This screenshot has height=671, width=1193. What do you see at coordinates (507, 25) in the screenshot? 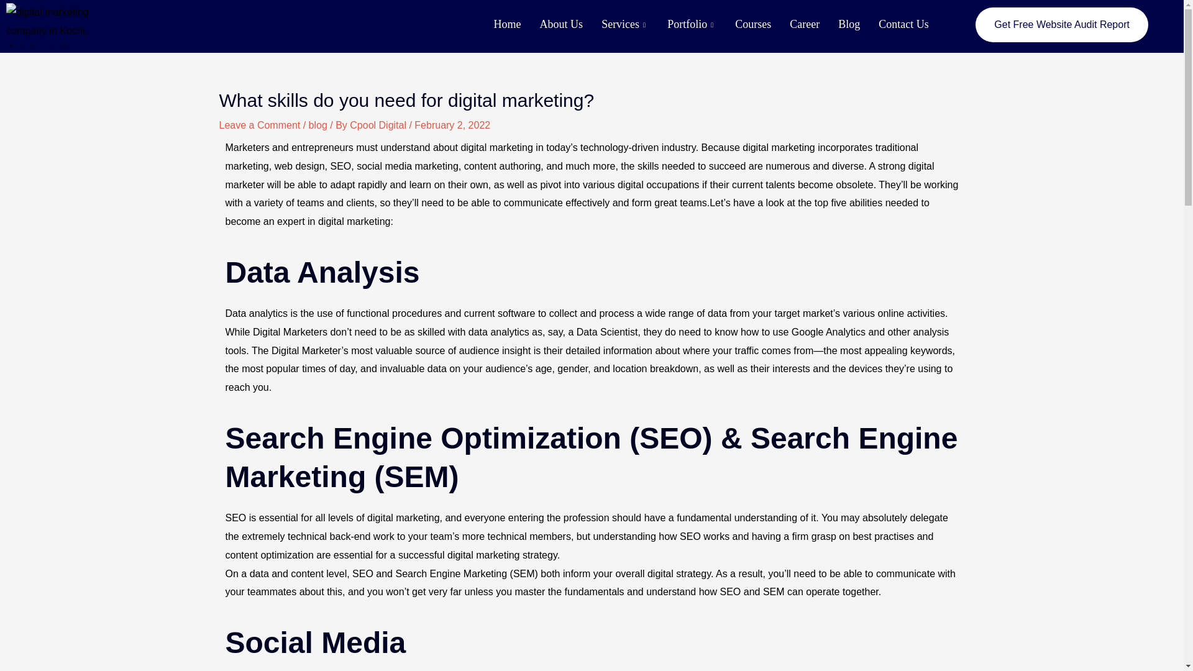
I see `Home` at bounding box center [507, 25].